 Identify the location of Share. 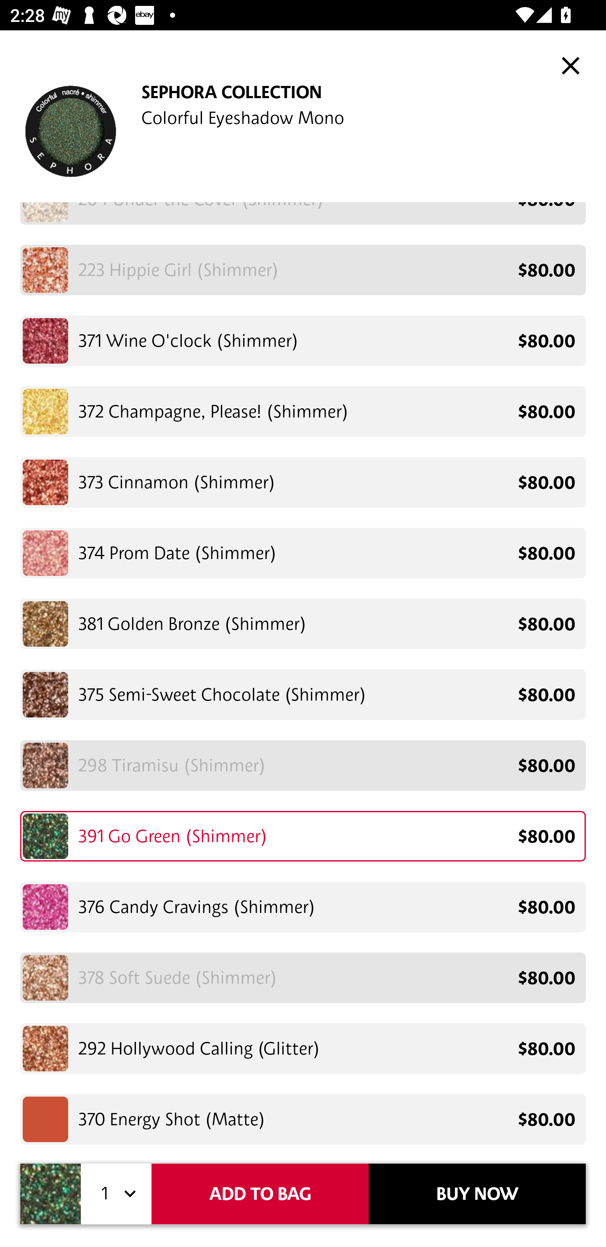
(515, 65).